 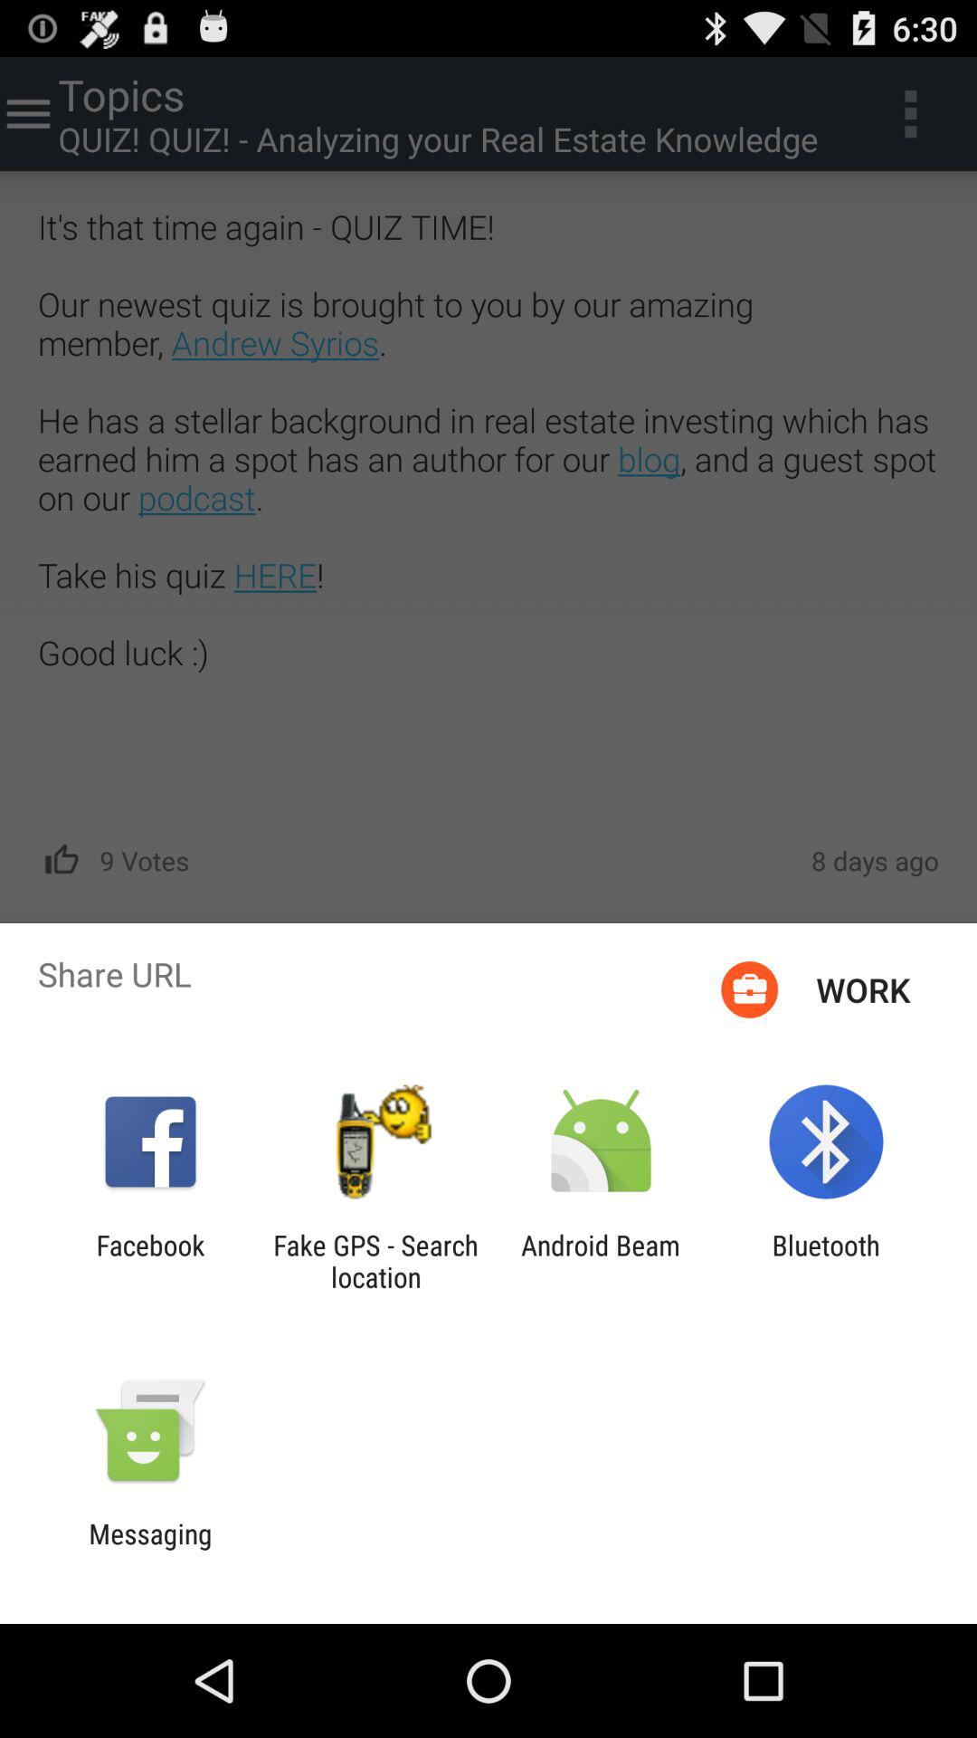 What do you see at coordinates (375, 1261) in the screenshot?
I see `open the fake gps search icon` at bounding box center [375, 1261].